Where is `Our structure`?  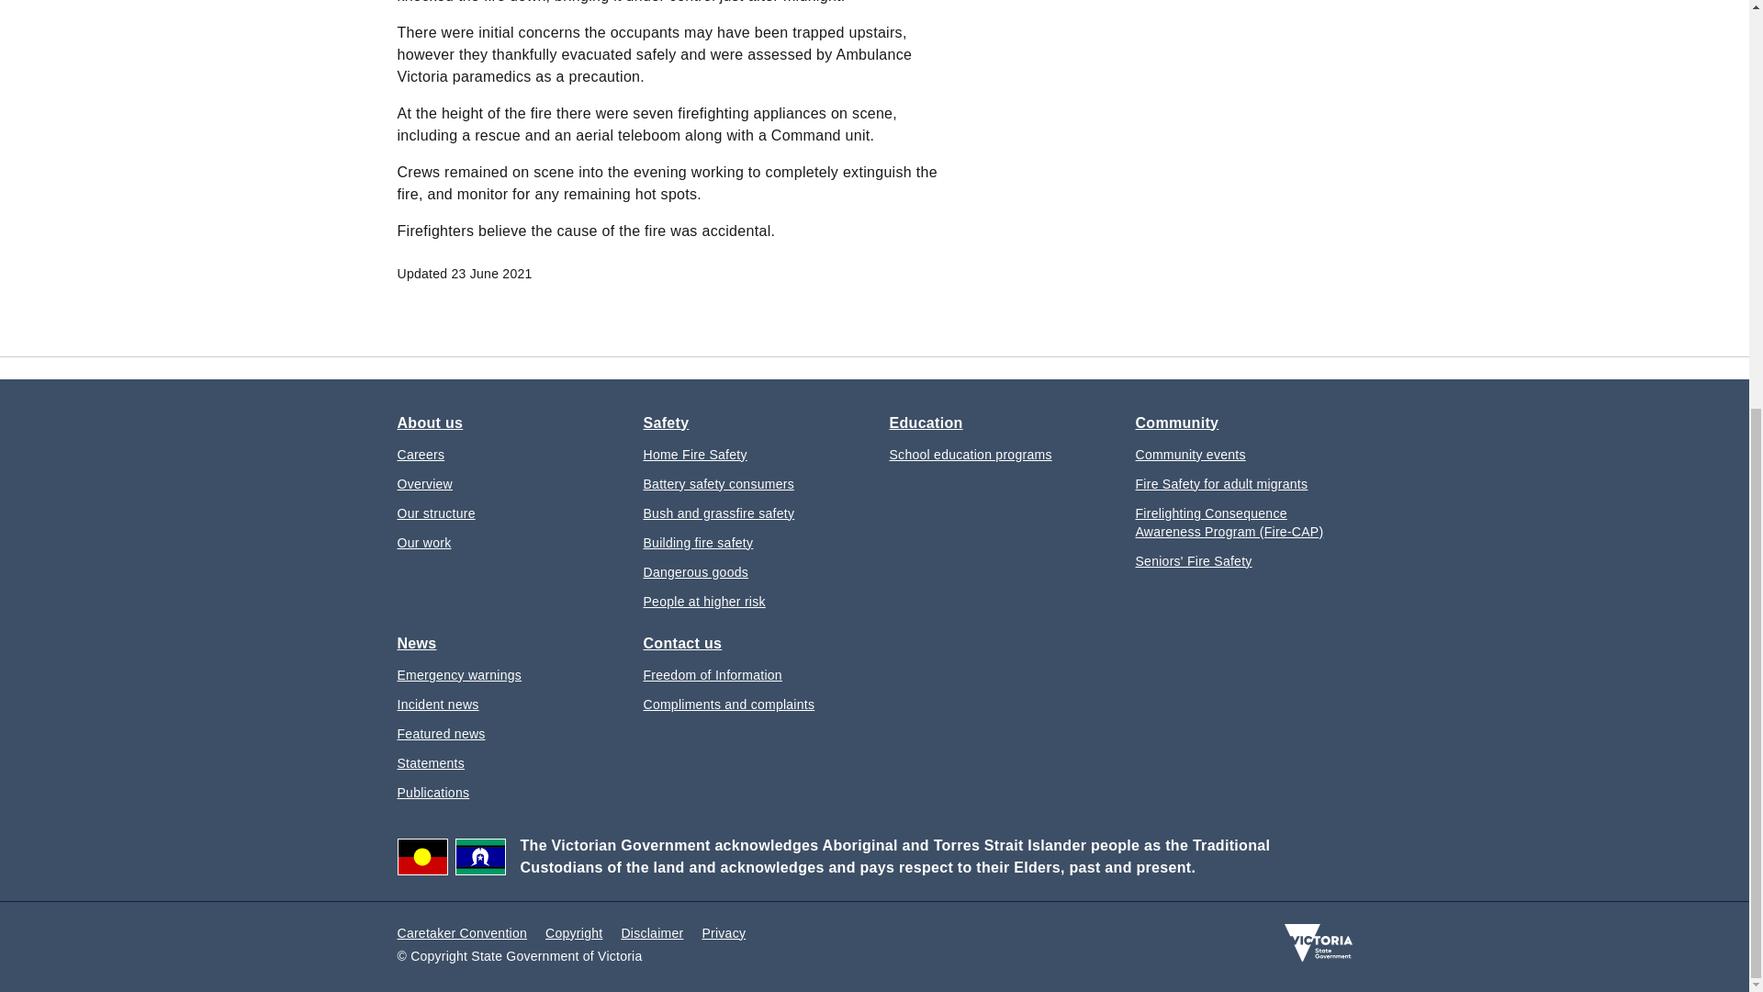
Our structure is located at coordinates (435, 513).